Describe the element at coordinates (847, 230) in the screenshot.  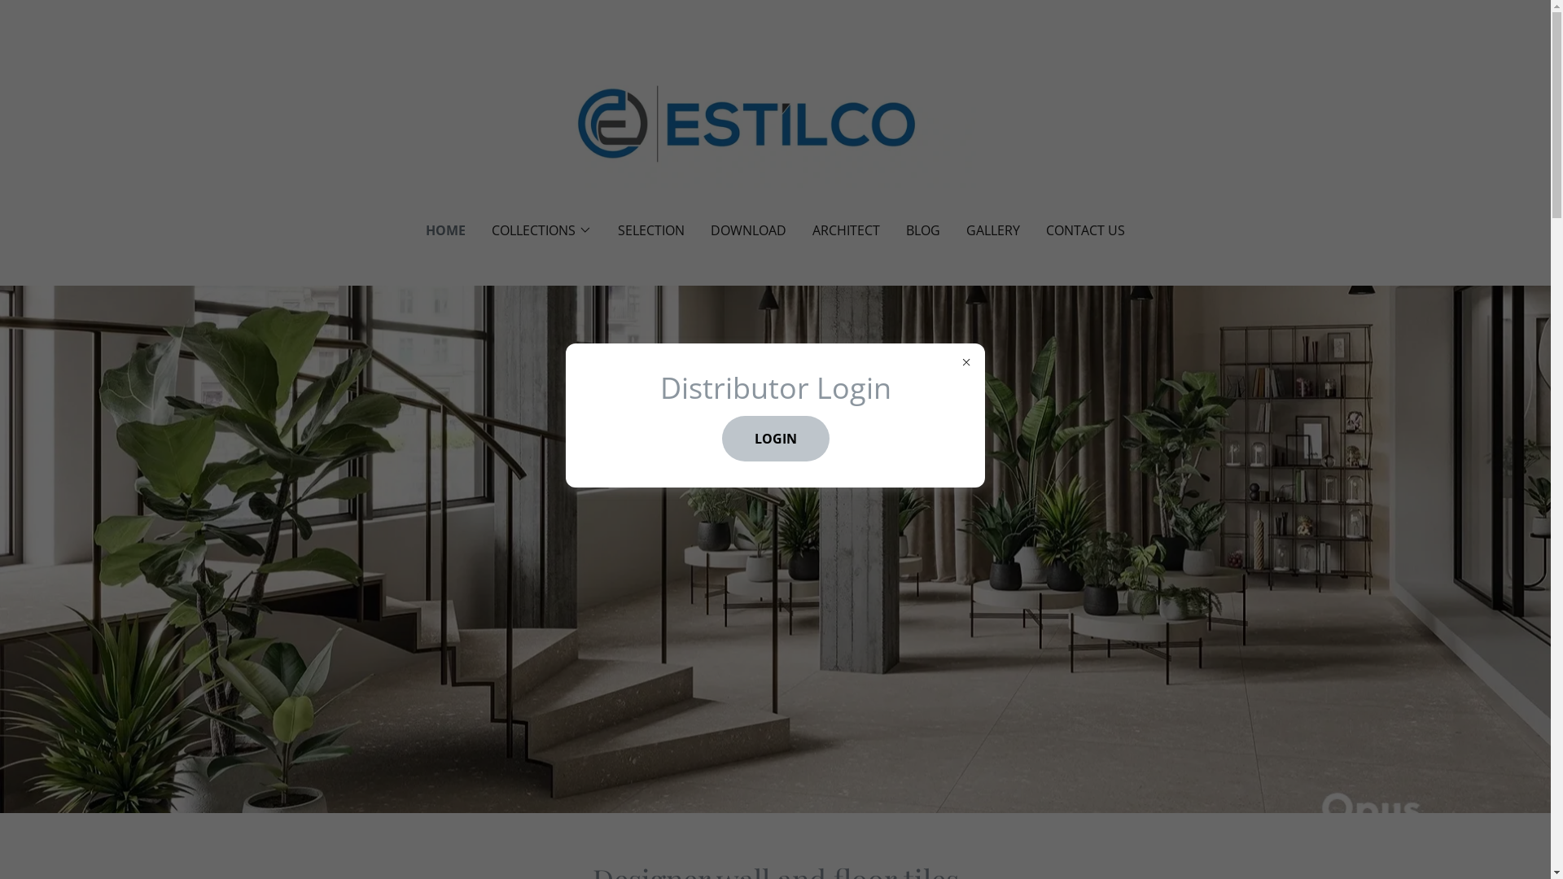
I see `ARCHITECT` at that location.